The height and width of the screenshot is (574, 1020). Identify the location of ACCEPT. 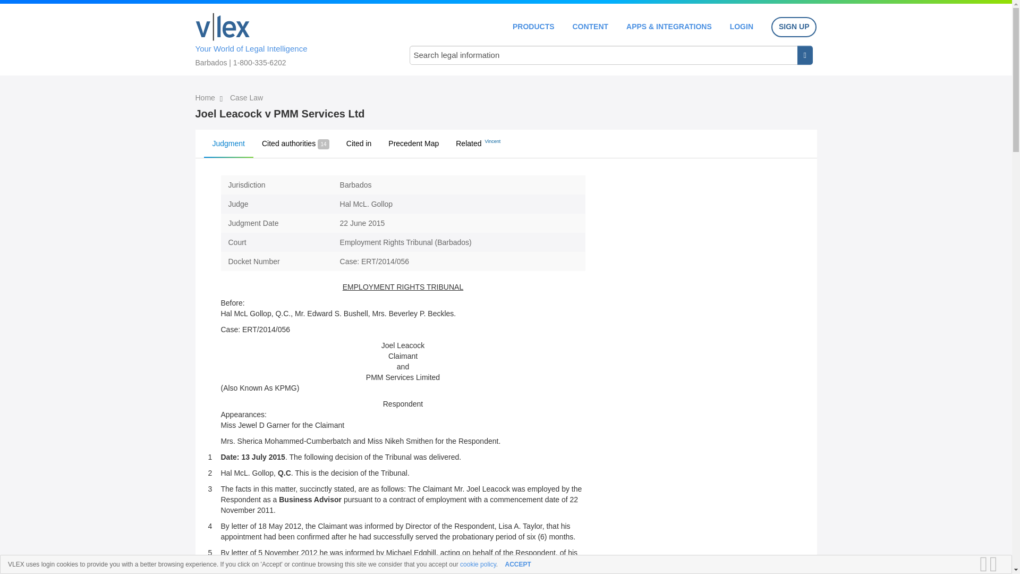
(518, 564).